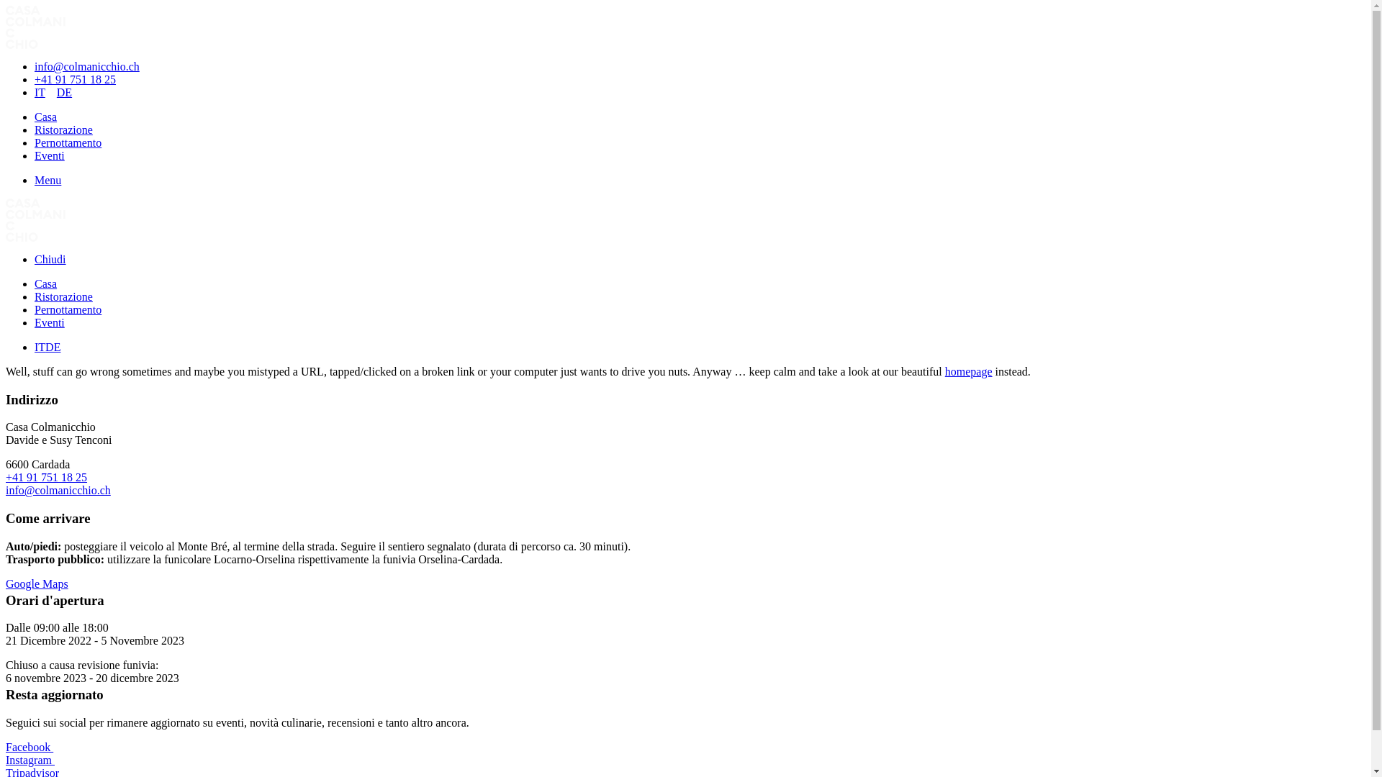 This screenshot has height=777, width=1382. What do you see at coordinates (50, 322) in the screenshot?
I see `Eventi` at bounding box center [50, 322].